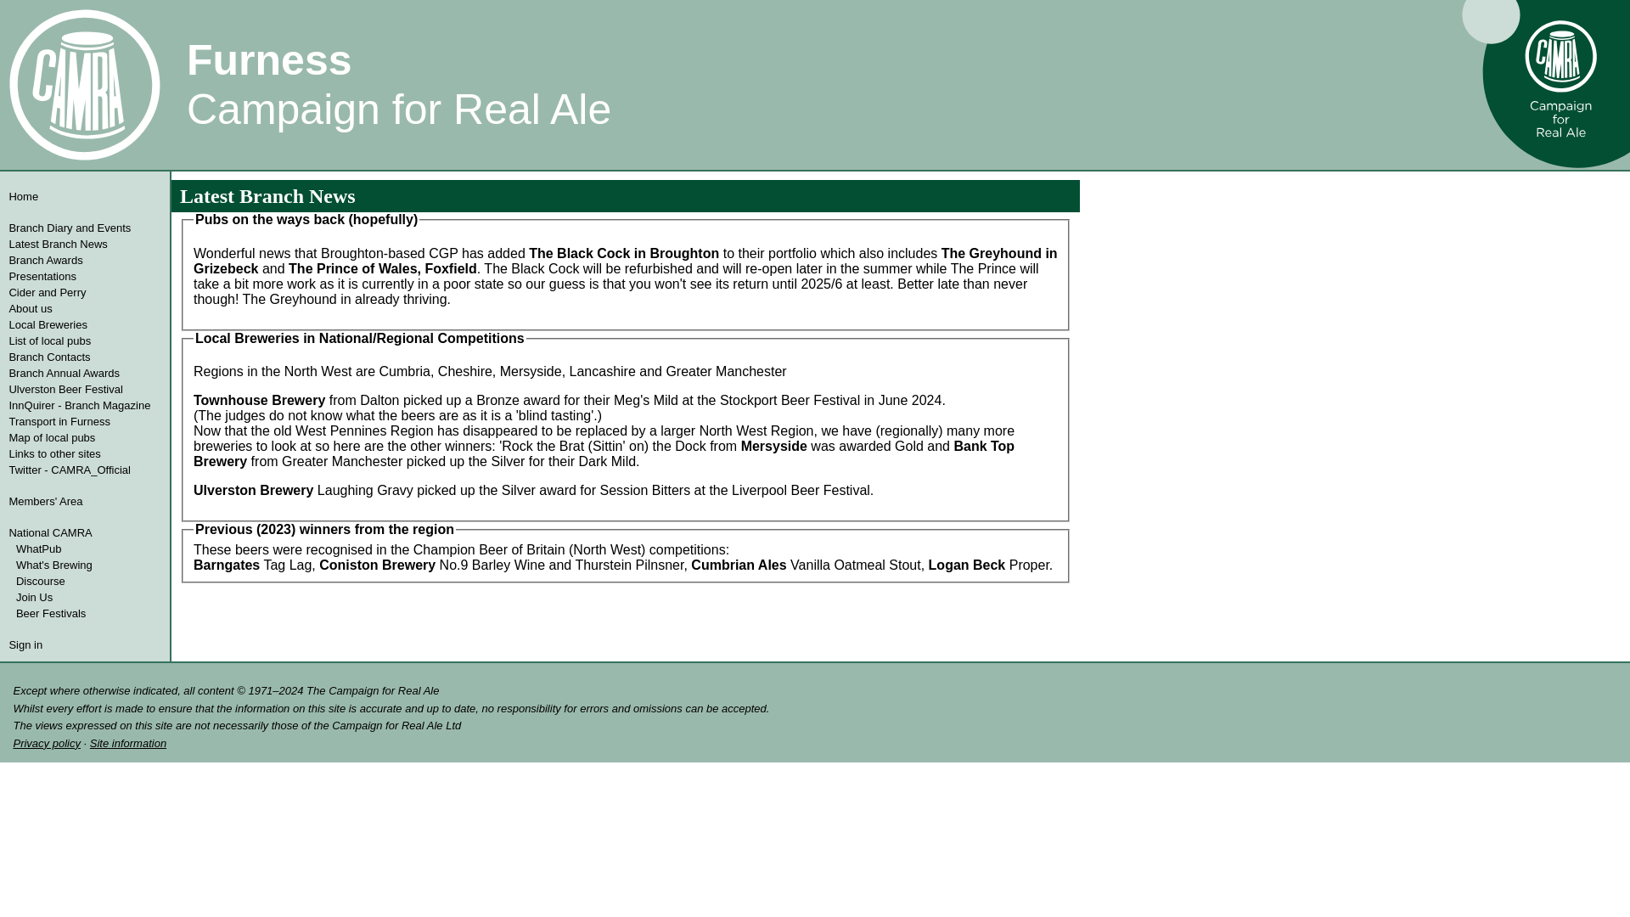  I want to click on WhatPub - CAMRA's national pub guide, so click(85, 549).